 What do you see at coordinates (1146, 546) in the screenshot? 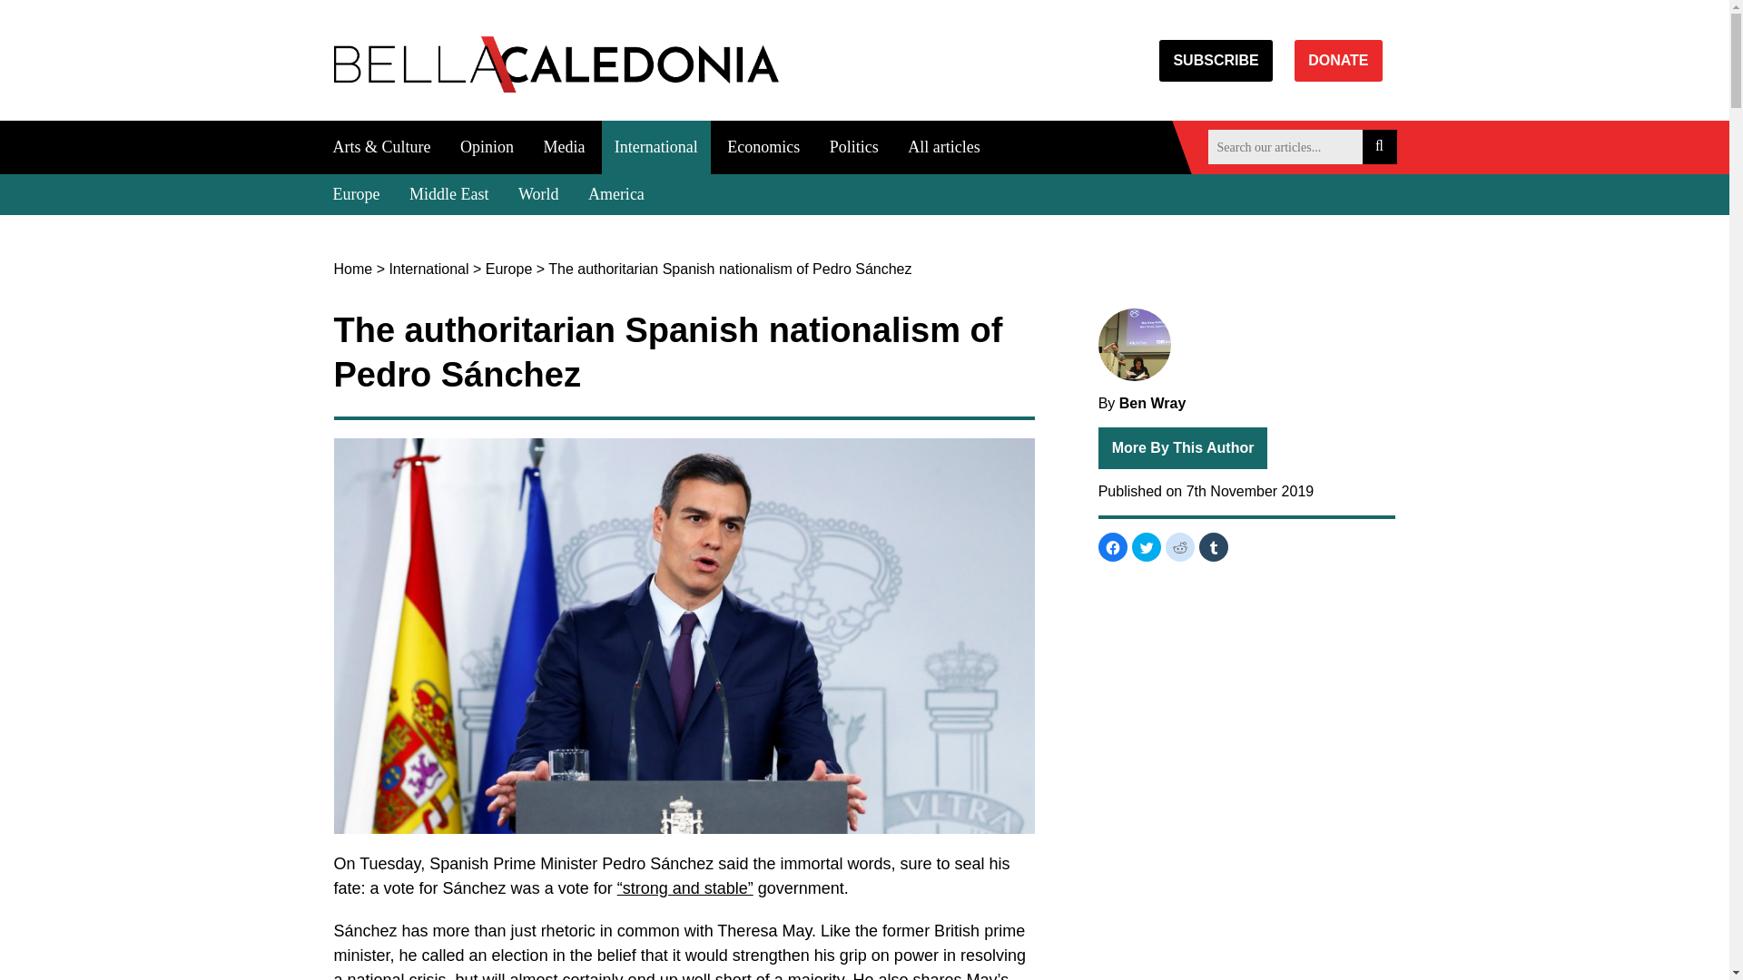
I see `Click to share on Twitter` at bounding box center [1146, 546].